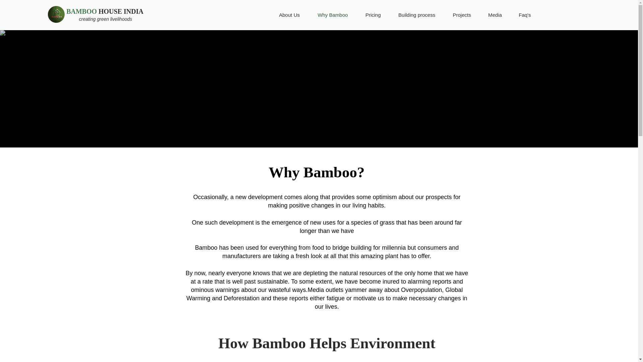  Describe the element at coordinates (525, 15) in the screenshot. I see `Faq's` at that location.